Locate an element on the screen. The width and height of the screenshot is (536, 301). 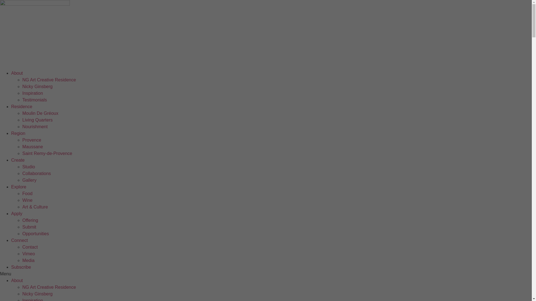
Maussane is located at coordinates (33, 147).